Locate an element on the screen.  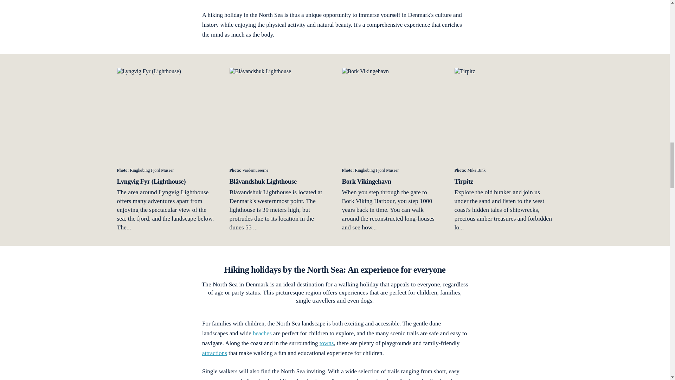
towns is located at coordinates (327, 343).